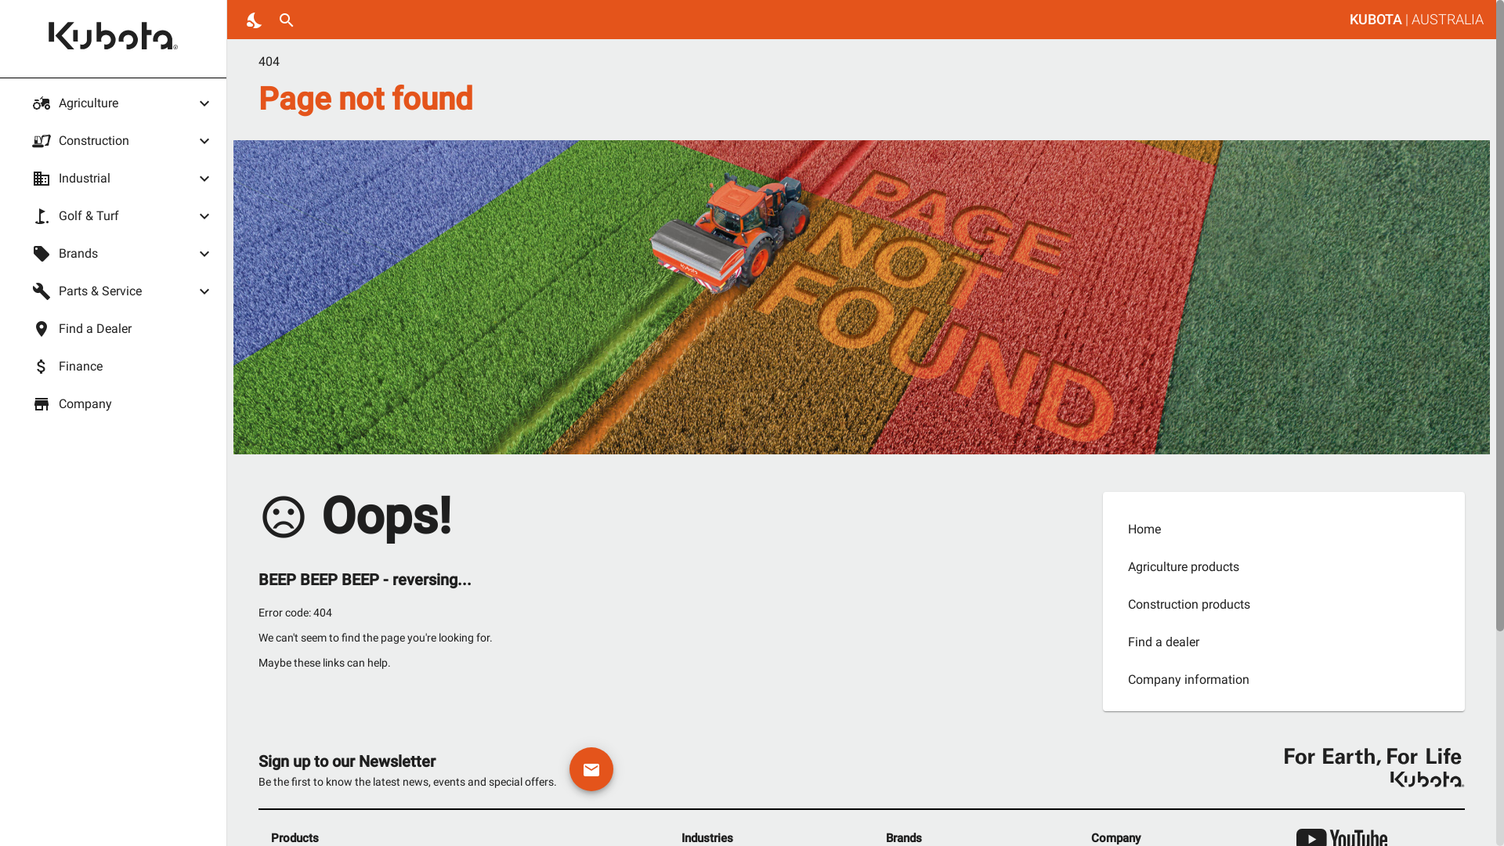 This screenshot has height=846, width=1504. I want to click on search, so click(287, 20).